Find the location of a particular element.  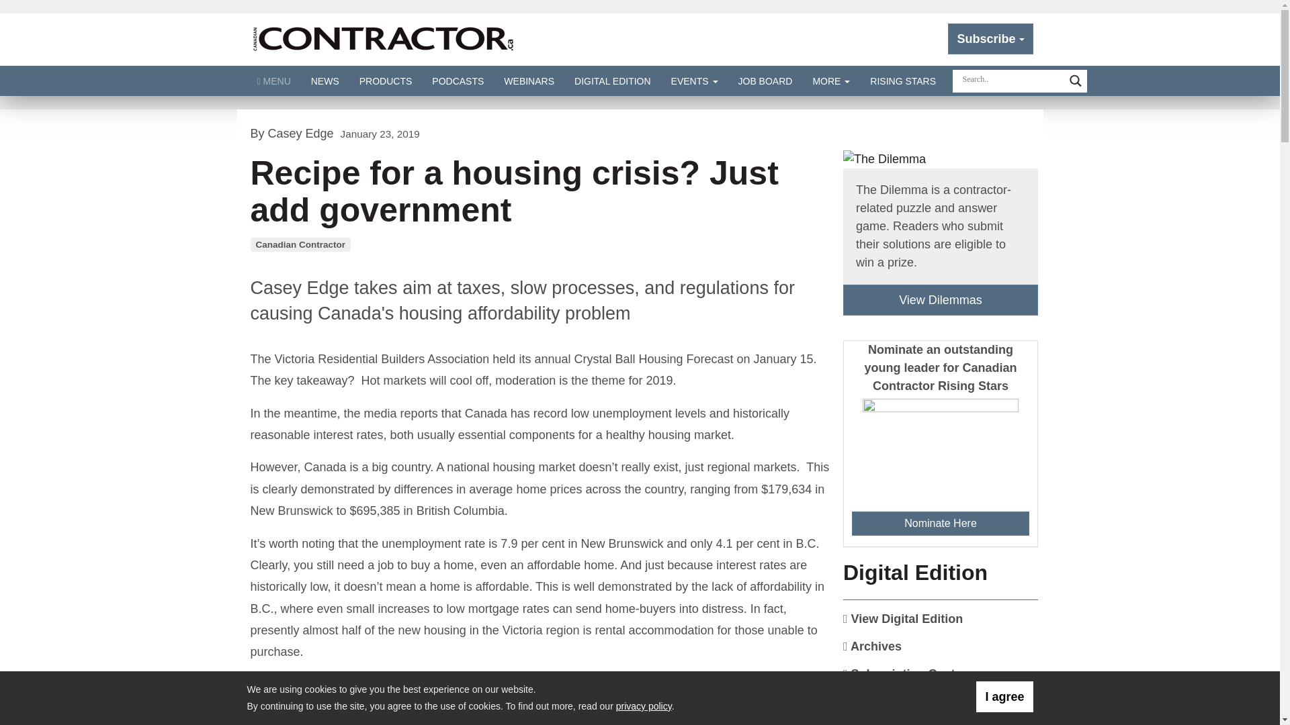

Click to show site navigation is located at coordinates (274, 81).